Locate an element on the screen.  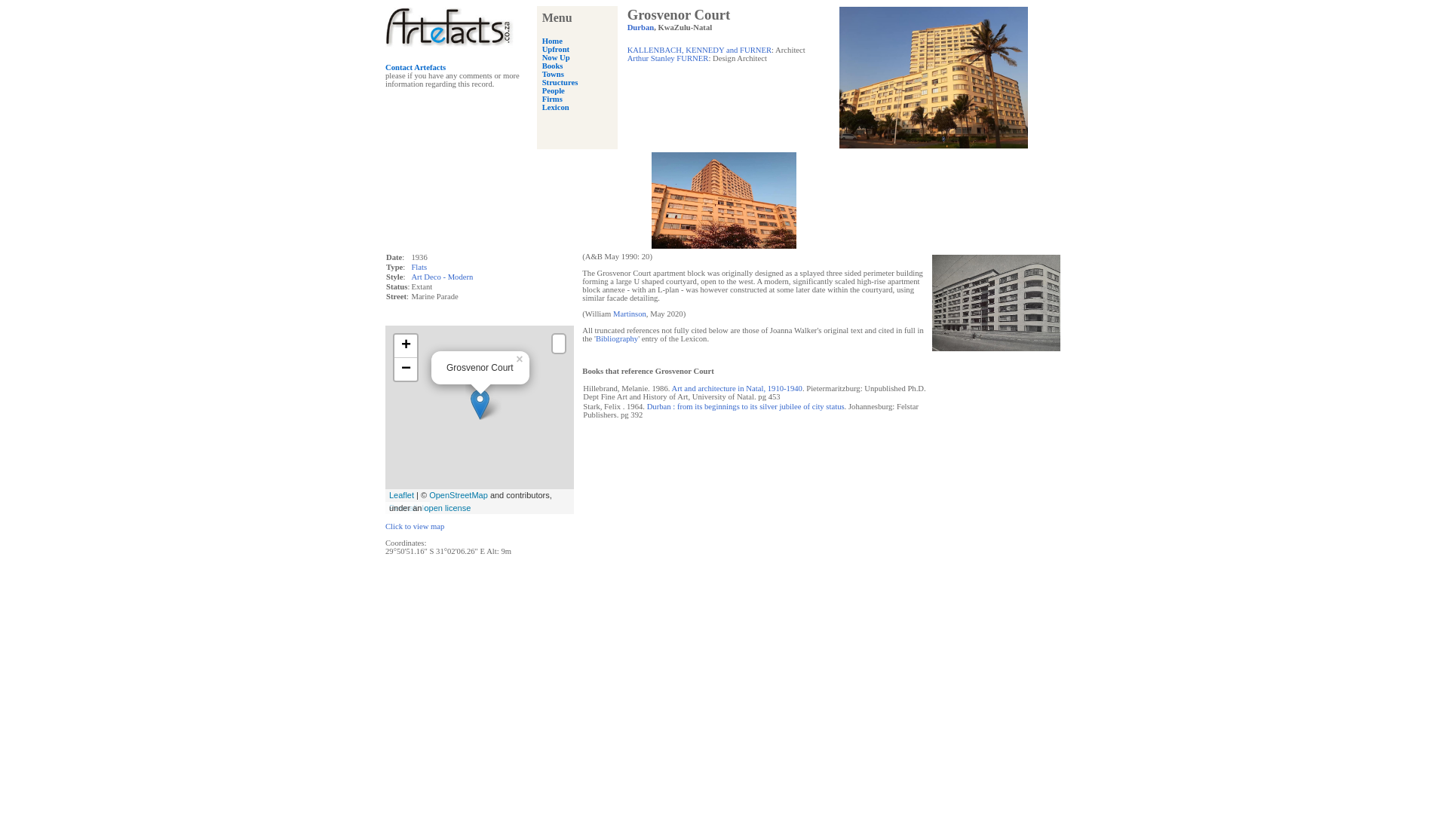
KALLENBACH, KENNEDY and FURNER is located at coordinates (699, 50).